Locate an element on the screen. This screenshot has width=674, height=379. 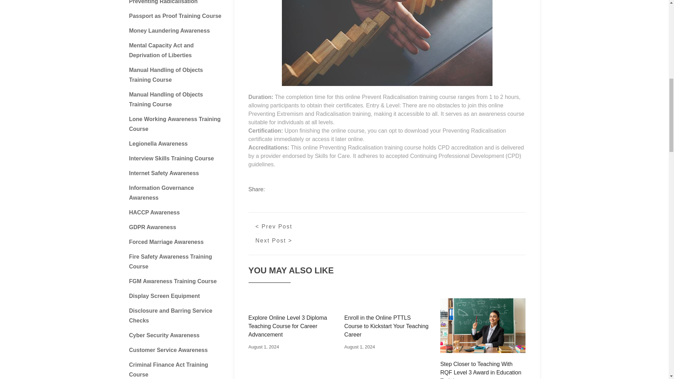
Passport as Proof Training Course is located at coordinates (176, 16).